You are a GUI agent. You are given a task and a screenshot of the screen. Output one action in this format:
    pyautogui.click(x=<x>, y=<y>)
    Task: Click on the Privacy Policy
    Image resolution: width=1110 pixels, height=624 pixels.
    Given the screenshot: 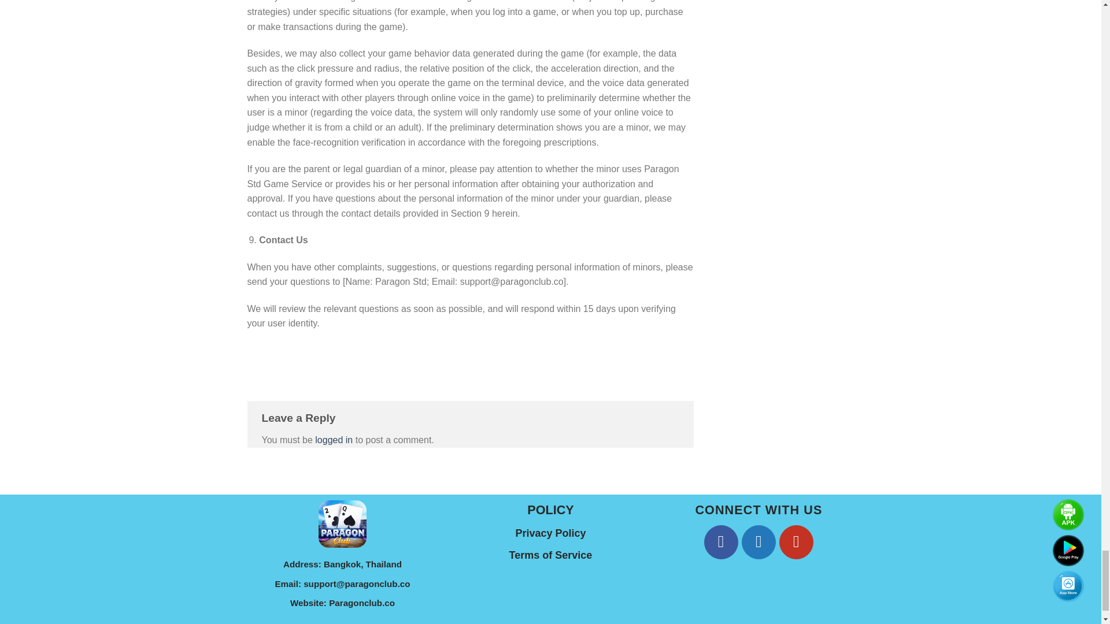 What is the action you would take?
    pyautogui.click(x=550, y=533)
    